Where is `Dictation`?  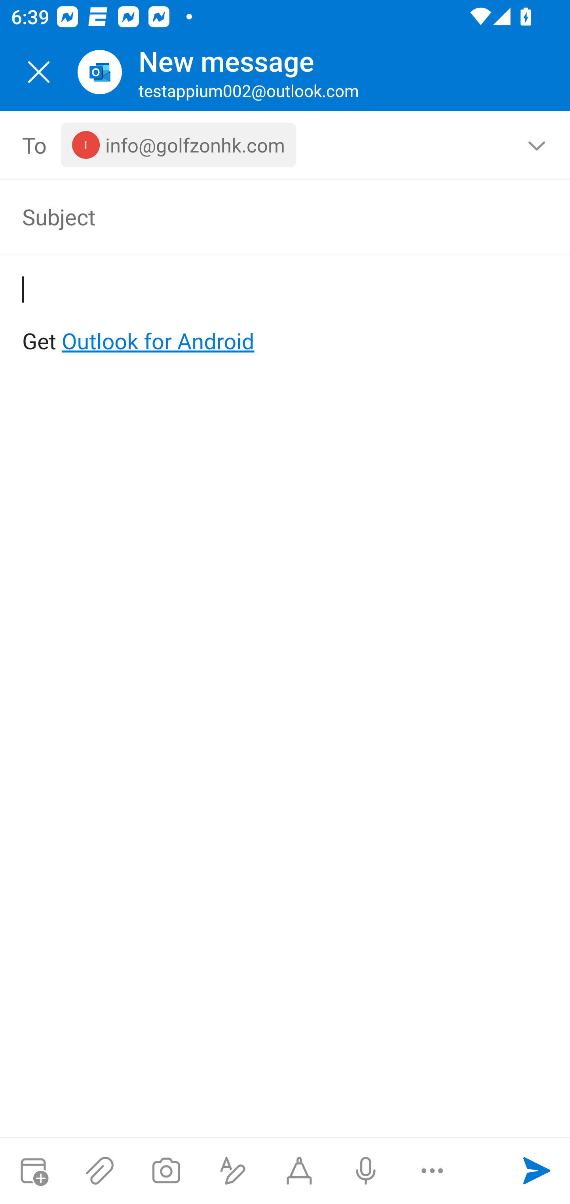 Dictation is located at coordinates (365, 1171).